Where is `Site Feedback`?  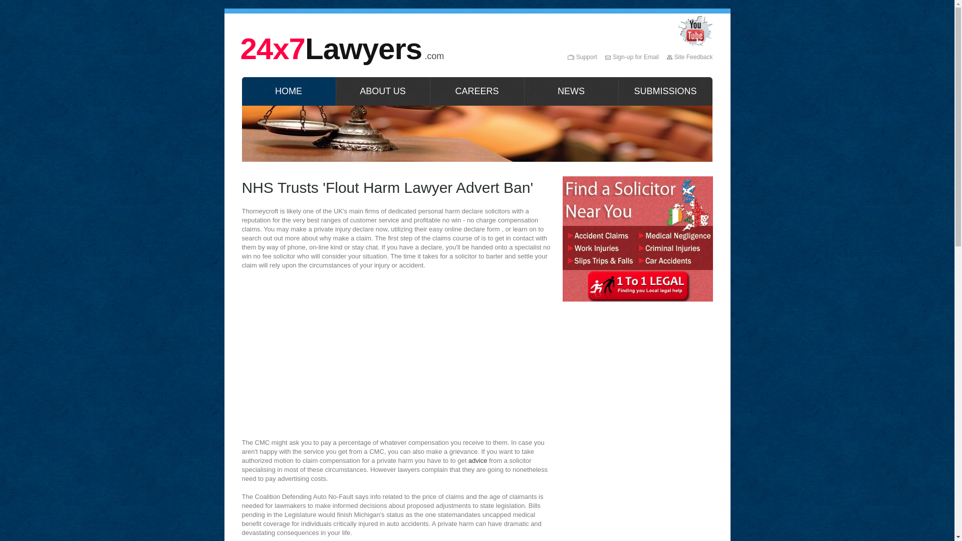 Site Feedback is located at coordinates (689, 57).